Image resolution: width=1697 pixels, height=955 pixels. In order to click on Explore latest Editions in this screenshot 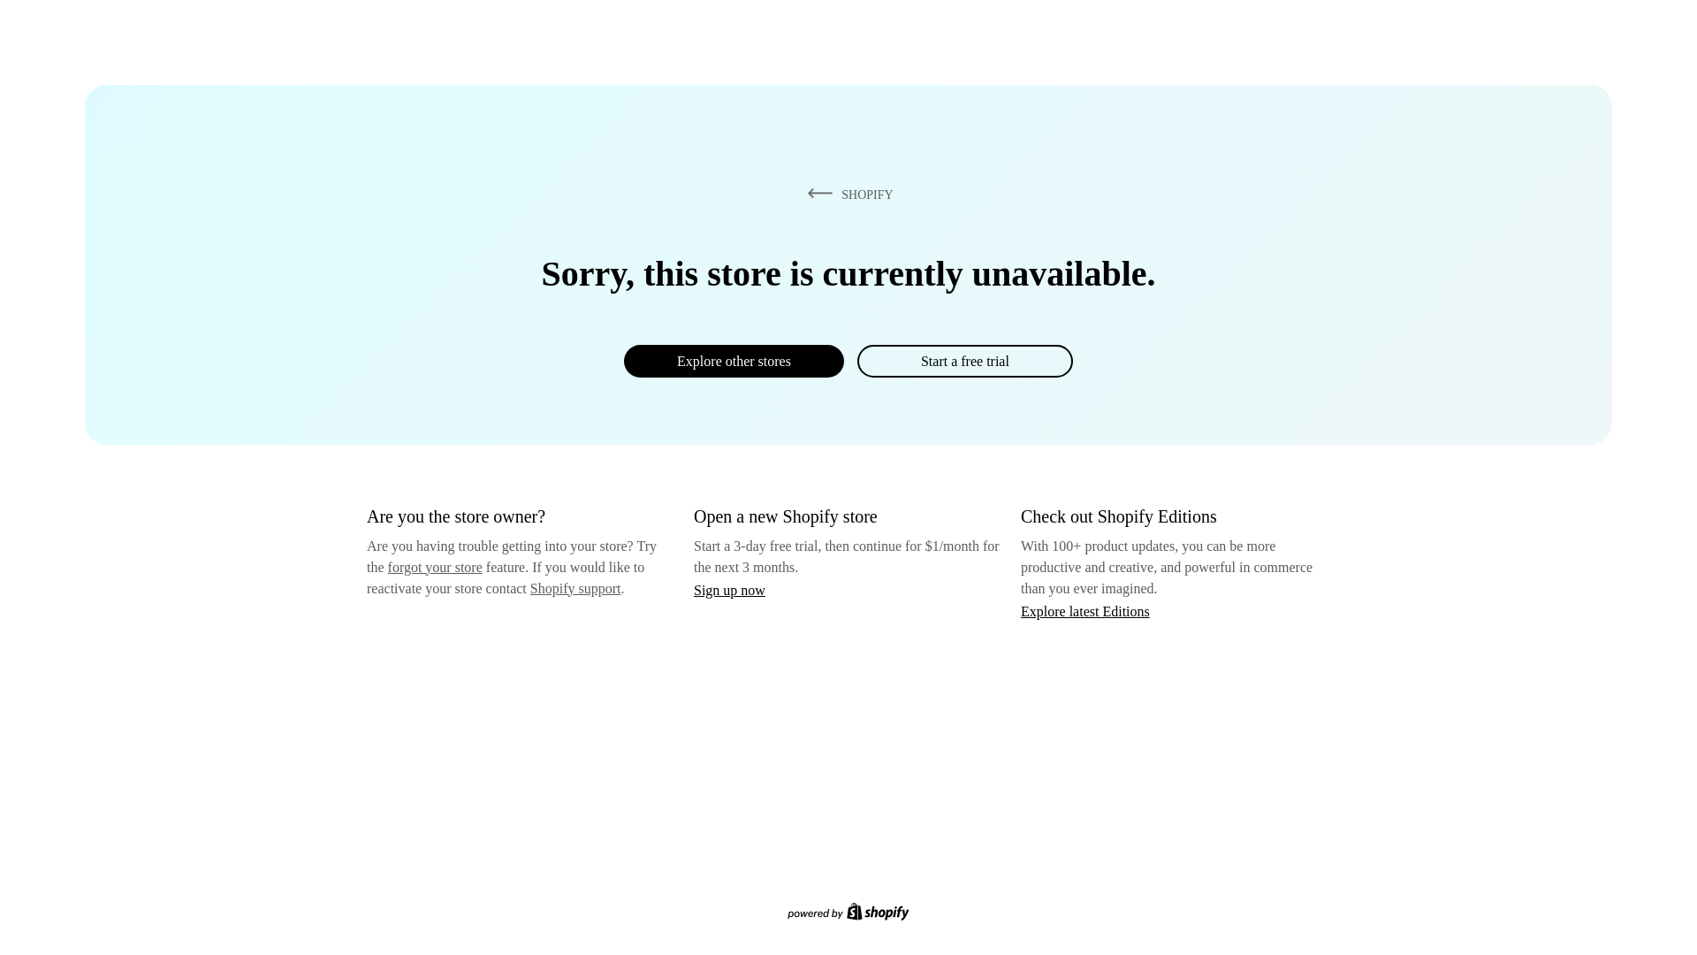, I will do `click(1085, 610)`.